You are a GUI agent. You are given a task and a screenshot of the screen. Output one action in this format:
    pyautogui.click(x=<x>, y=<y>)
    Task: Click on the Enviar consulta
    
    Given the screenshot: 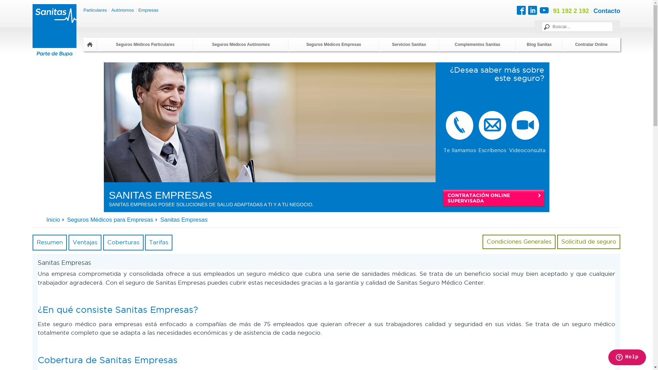 What is the action you would take?
    pyautogui.click(x=36, y=5)
    